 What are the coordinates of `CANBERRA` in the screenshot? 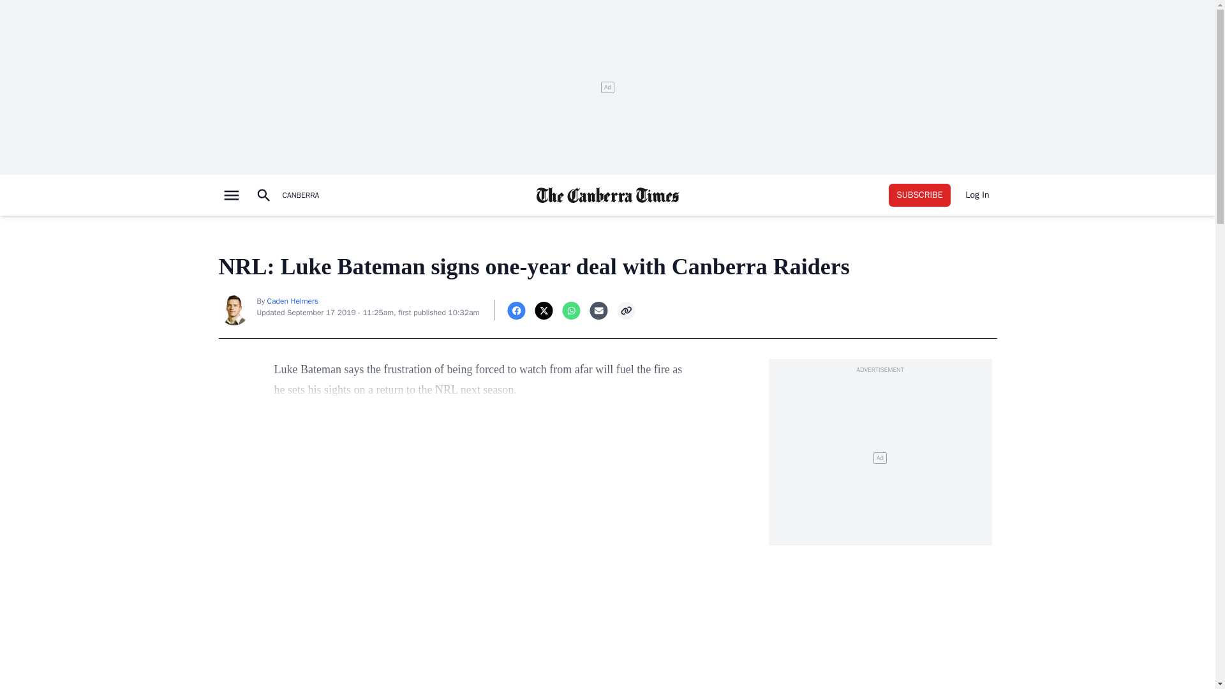 It's located at (300, 195).